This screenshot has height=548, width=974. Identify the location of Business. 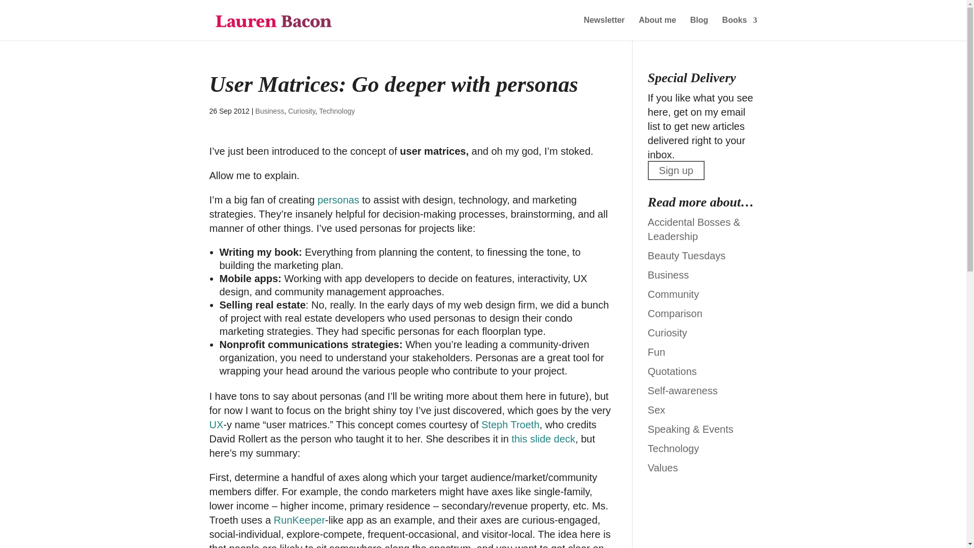
(270, 111).